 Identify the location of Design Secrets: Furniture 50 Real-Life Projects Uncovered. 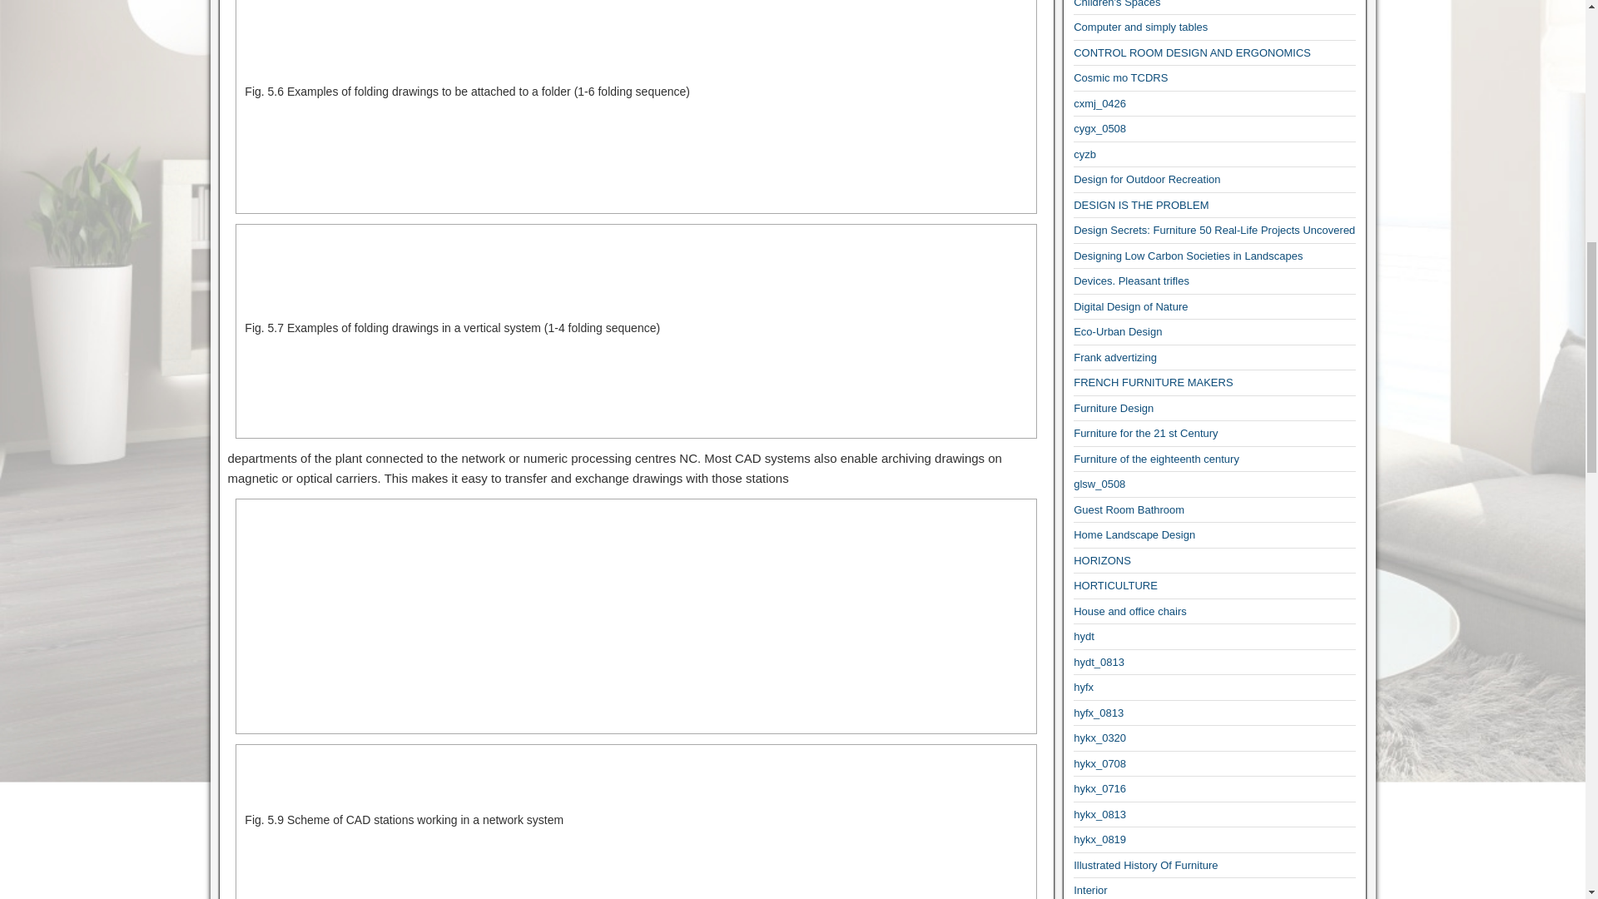
(1214, 230).